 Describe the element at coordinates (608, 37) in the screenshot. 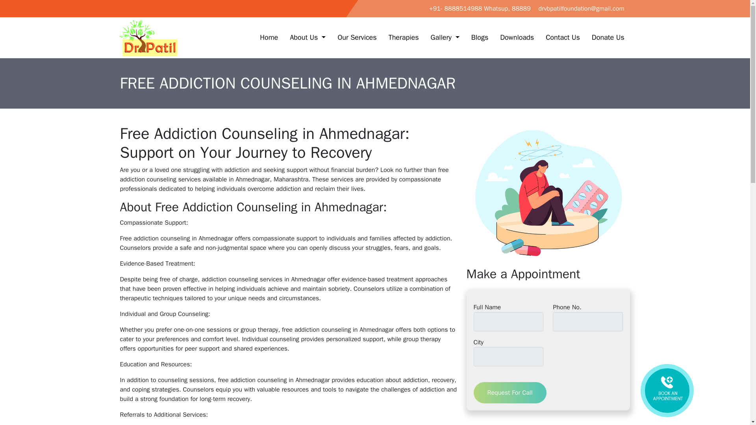

I see `Donate Us` at that location.